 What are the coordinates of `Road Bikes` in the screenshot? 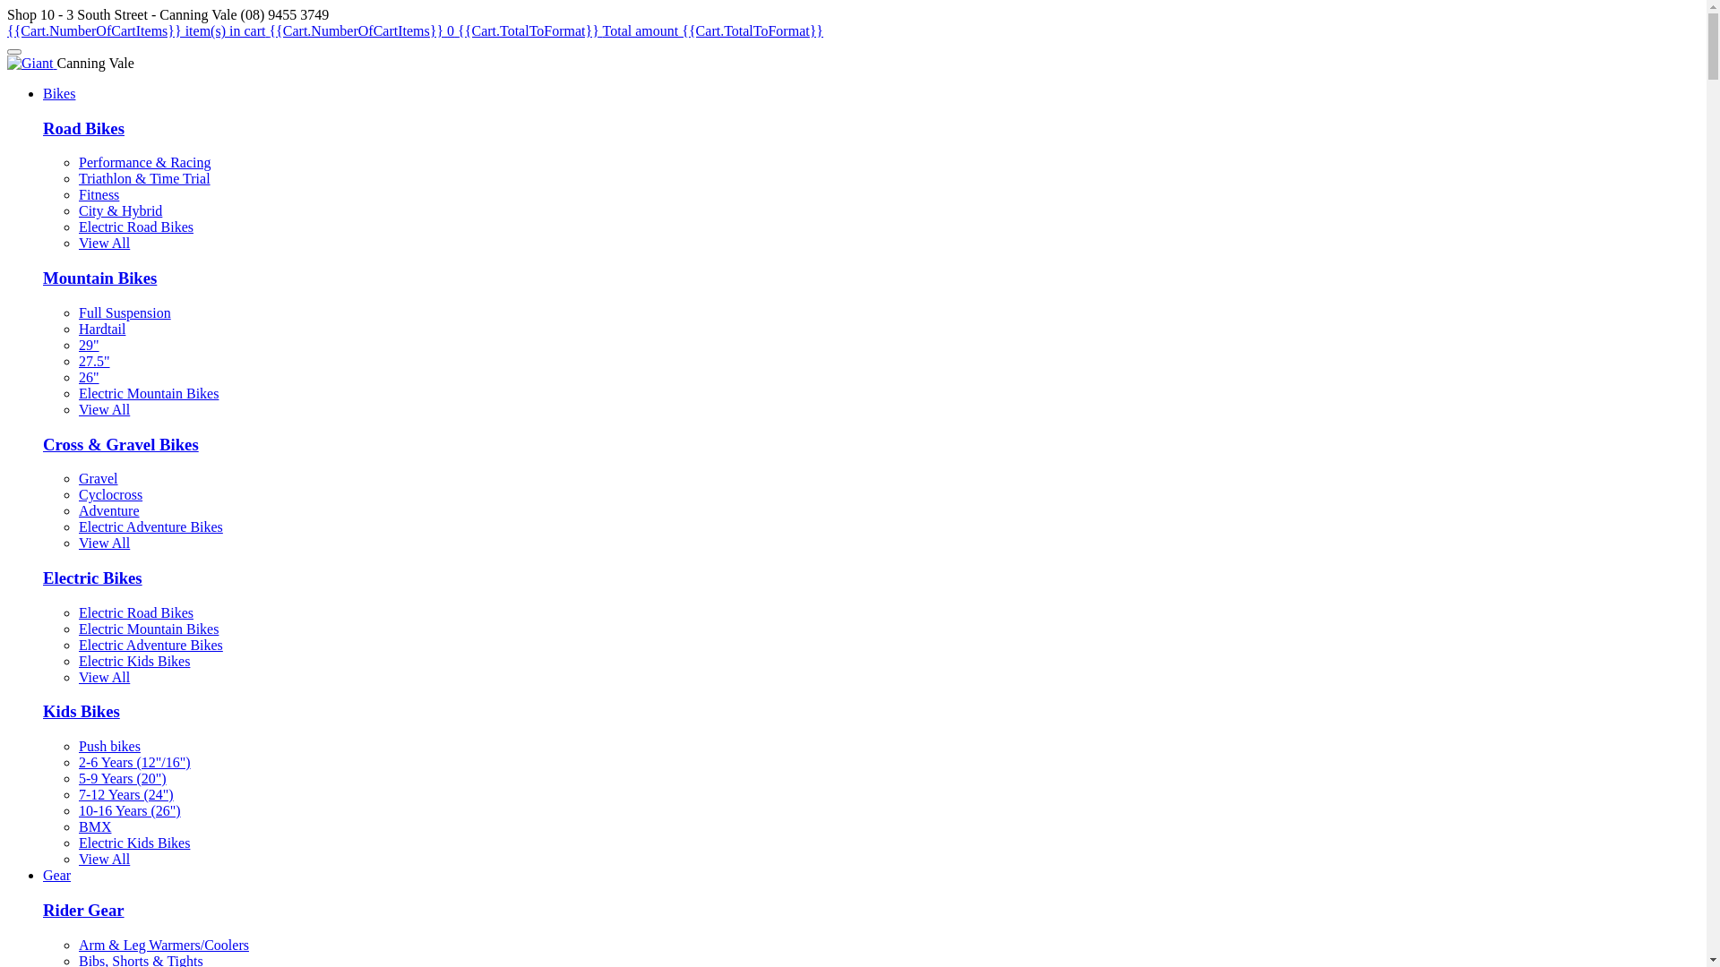 It's located at (84, 129).